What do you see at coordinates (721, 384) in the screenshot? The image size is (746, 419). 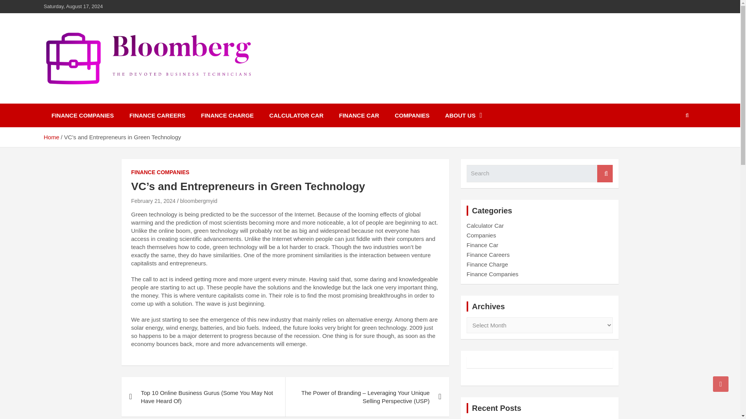 I see `Go to Top` at bounding box center [721, 384].